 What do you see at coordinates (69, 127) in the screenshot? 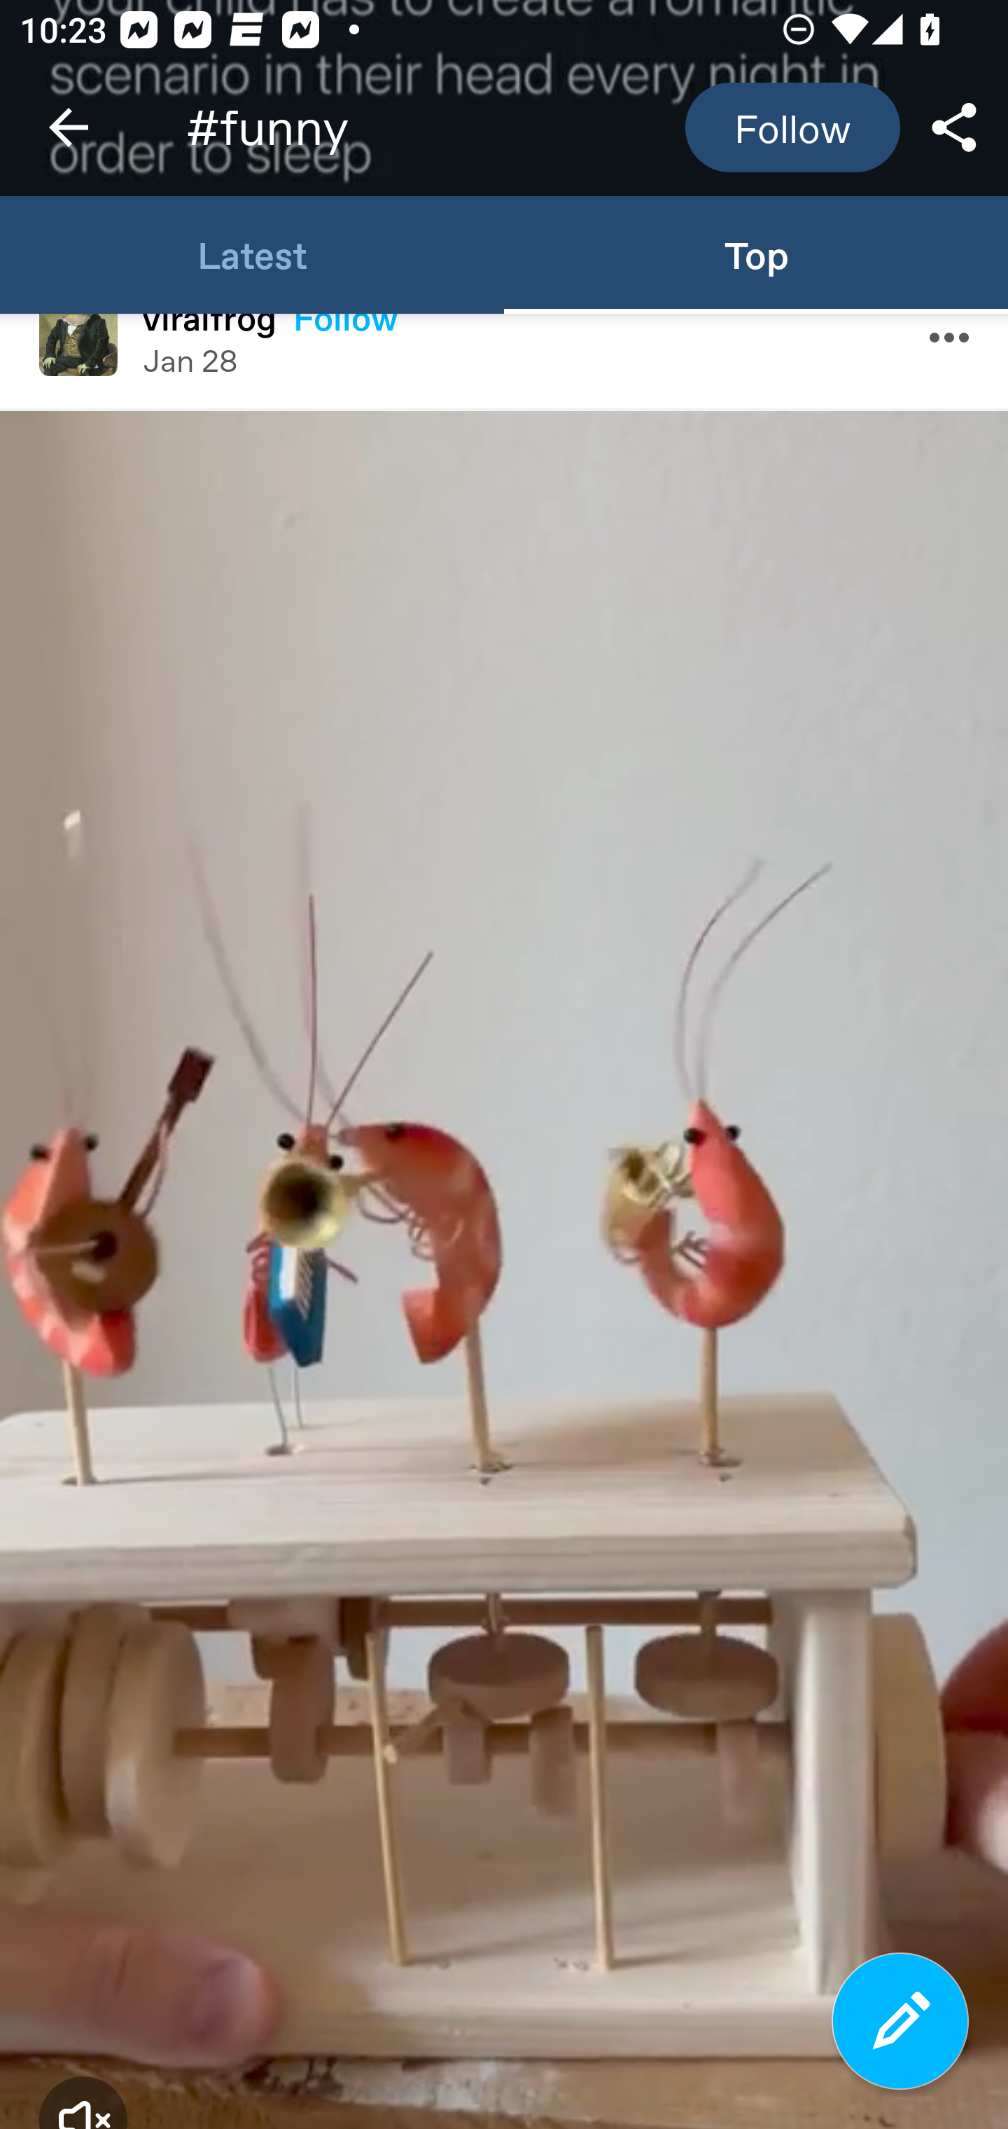
I see `Navigate up` at bounding box center [69, 127].